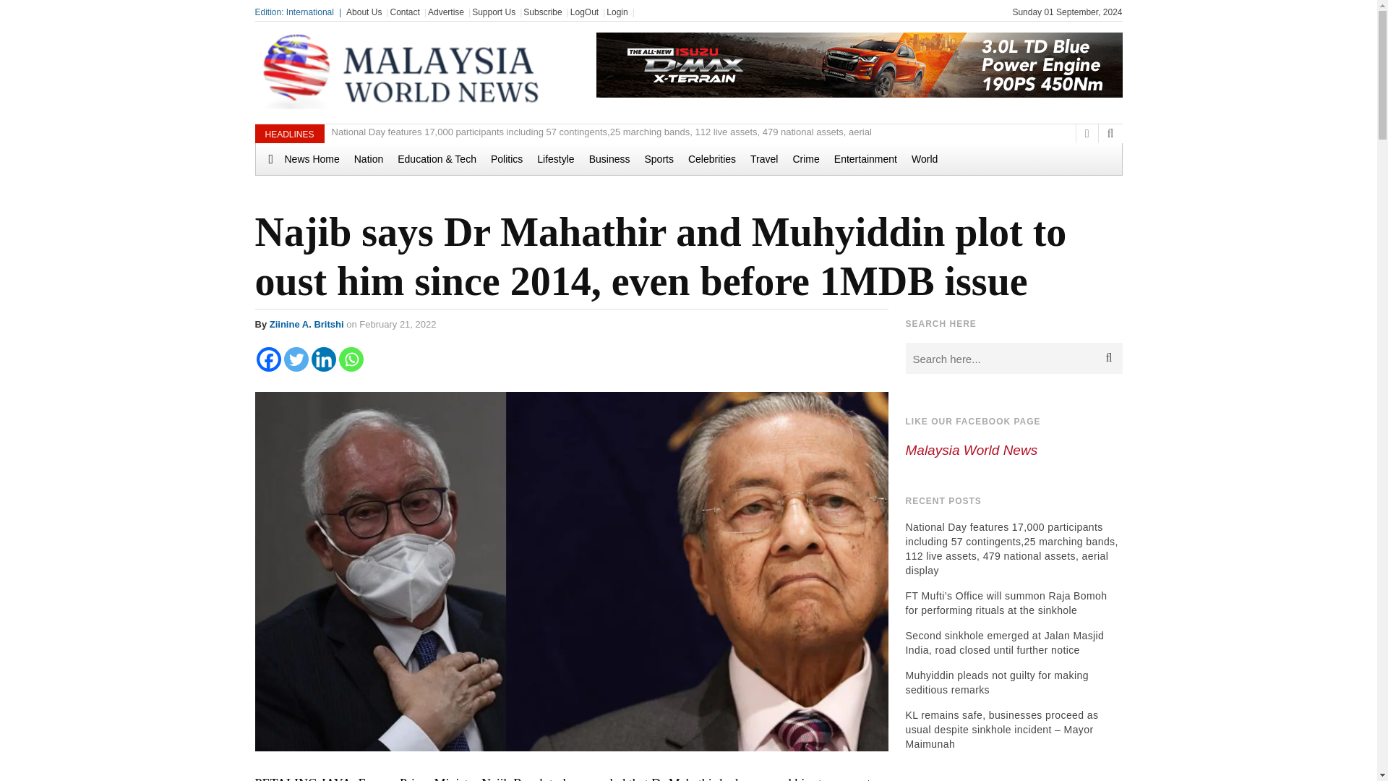 Image resolution: width=1388 pixels, height=781 pixels. What do you see at coordinates (267, 359) in the screenshot?
I see `Facebook` at bounding box center [267, 359].